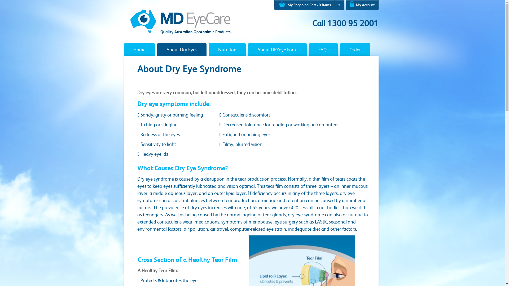  Describe the element at coordinates (304, 5) in the screenshot. I see `My Shopping Cart - 0 Items` at that location.